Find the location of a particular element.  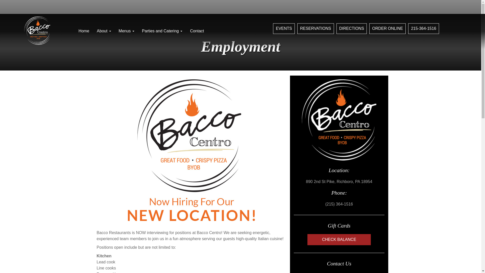

Home is located at coordinates (84, 31).